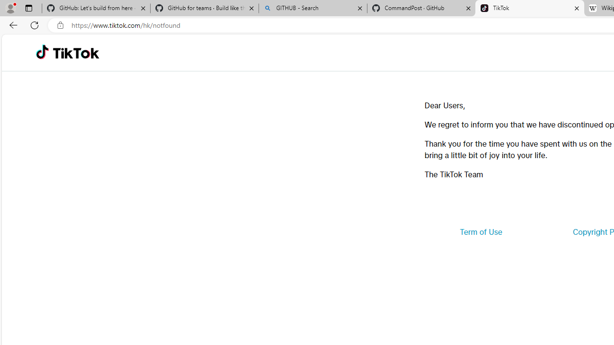  Describe the element at coordinates (530, 9) in the screenshot. I see `TikTok` at that location.